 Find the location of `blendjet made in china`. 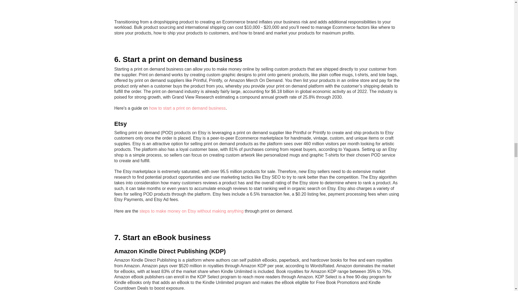

blendjet made in china is located at coordinates (257, 8).